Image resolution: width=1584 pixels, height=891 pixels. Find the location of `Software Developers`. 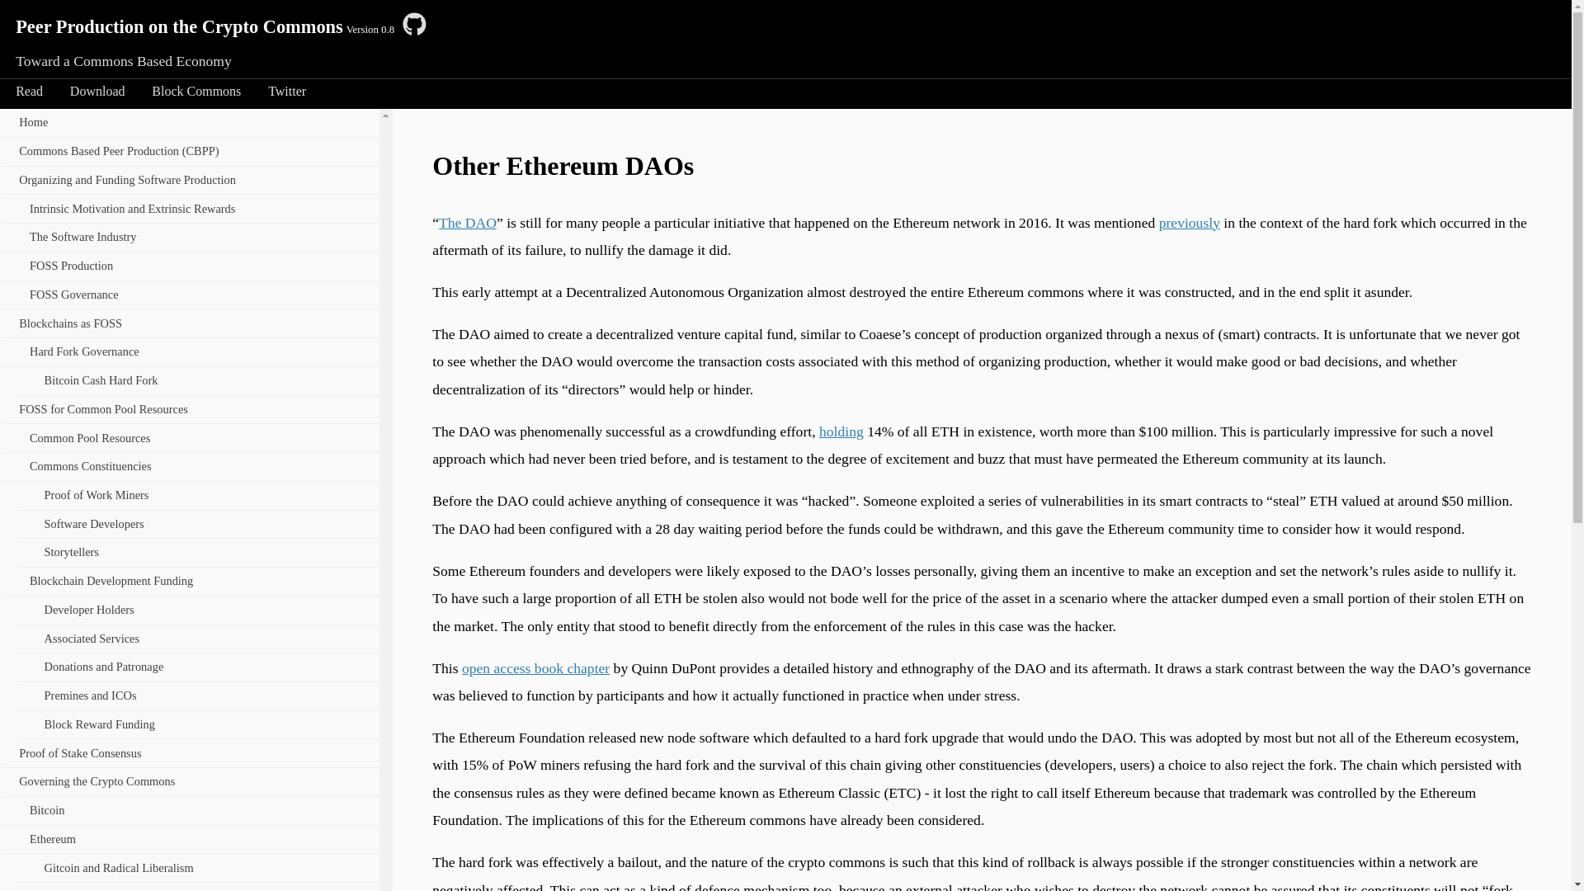

Software Developers is located at coordinates (198, 525).